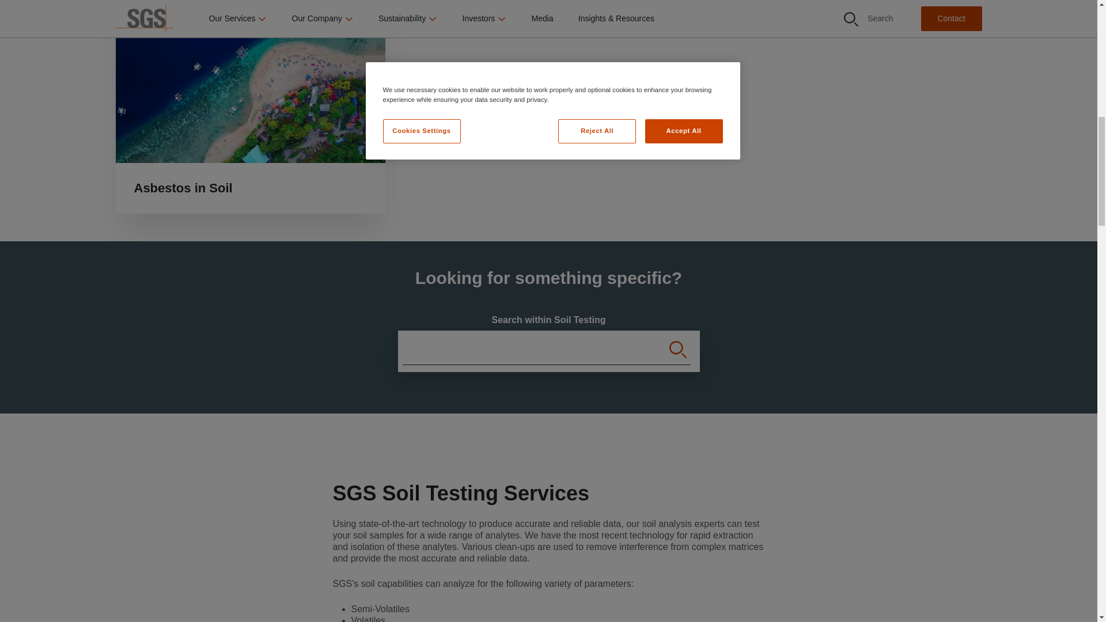 The image size is (1106, 622). Describe the element at coordinates (250, 107) in the screenshot. I see `Asbestos in Soil` at that location.